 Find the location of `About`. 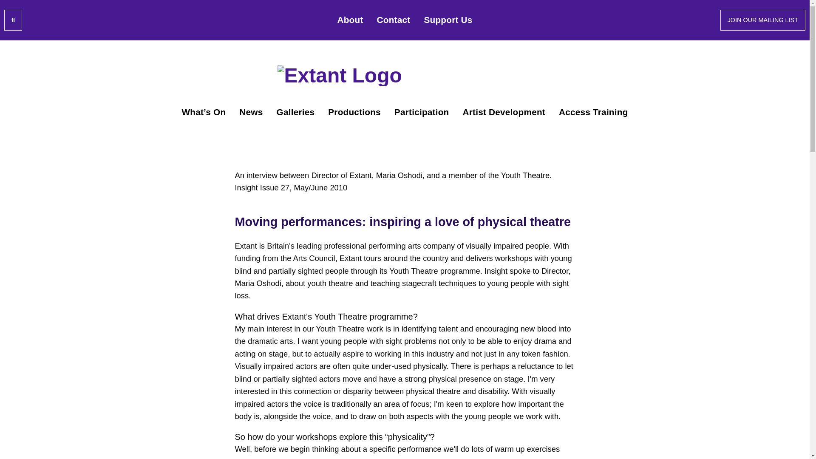

About is located at coordinates (350, 20).